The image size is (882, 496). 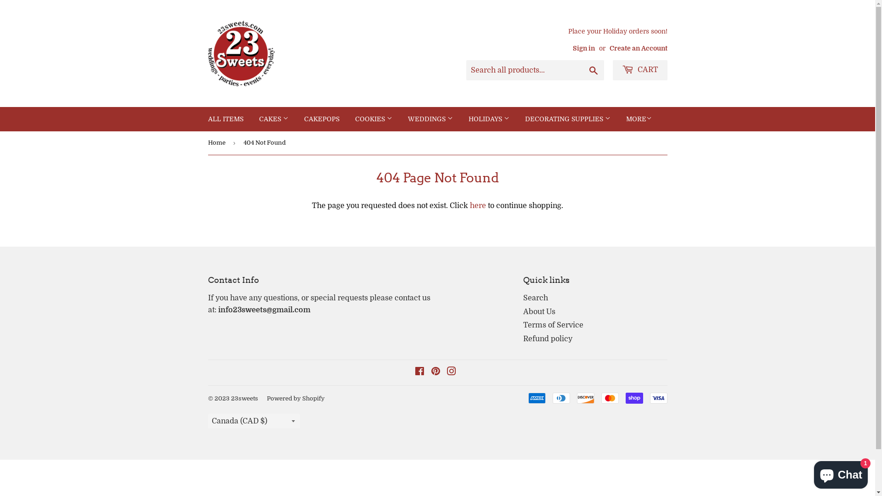 What do you see at coordinates (639, 119) in the screenshot?
I see `MORE` at bounding box center [639, 119].